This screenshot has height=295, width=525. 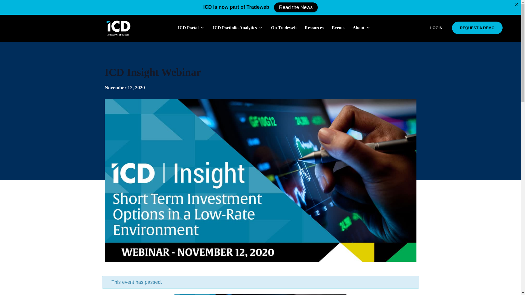 I want to click on LOGIN, so click(x=436, y=28).